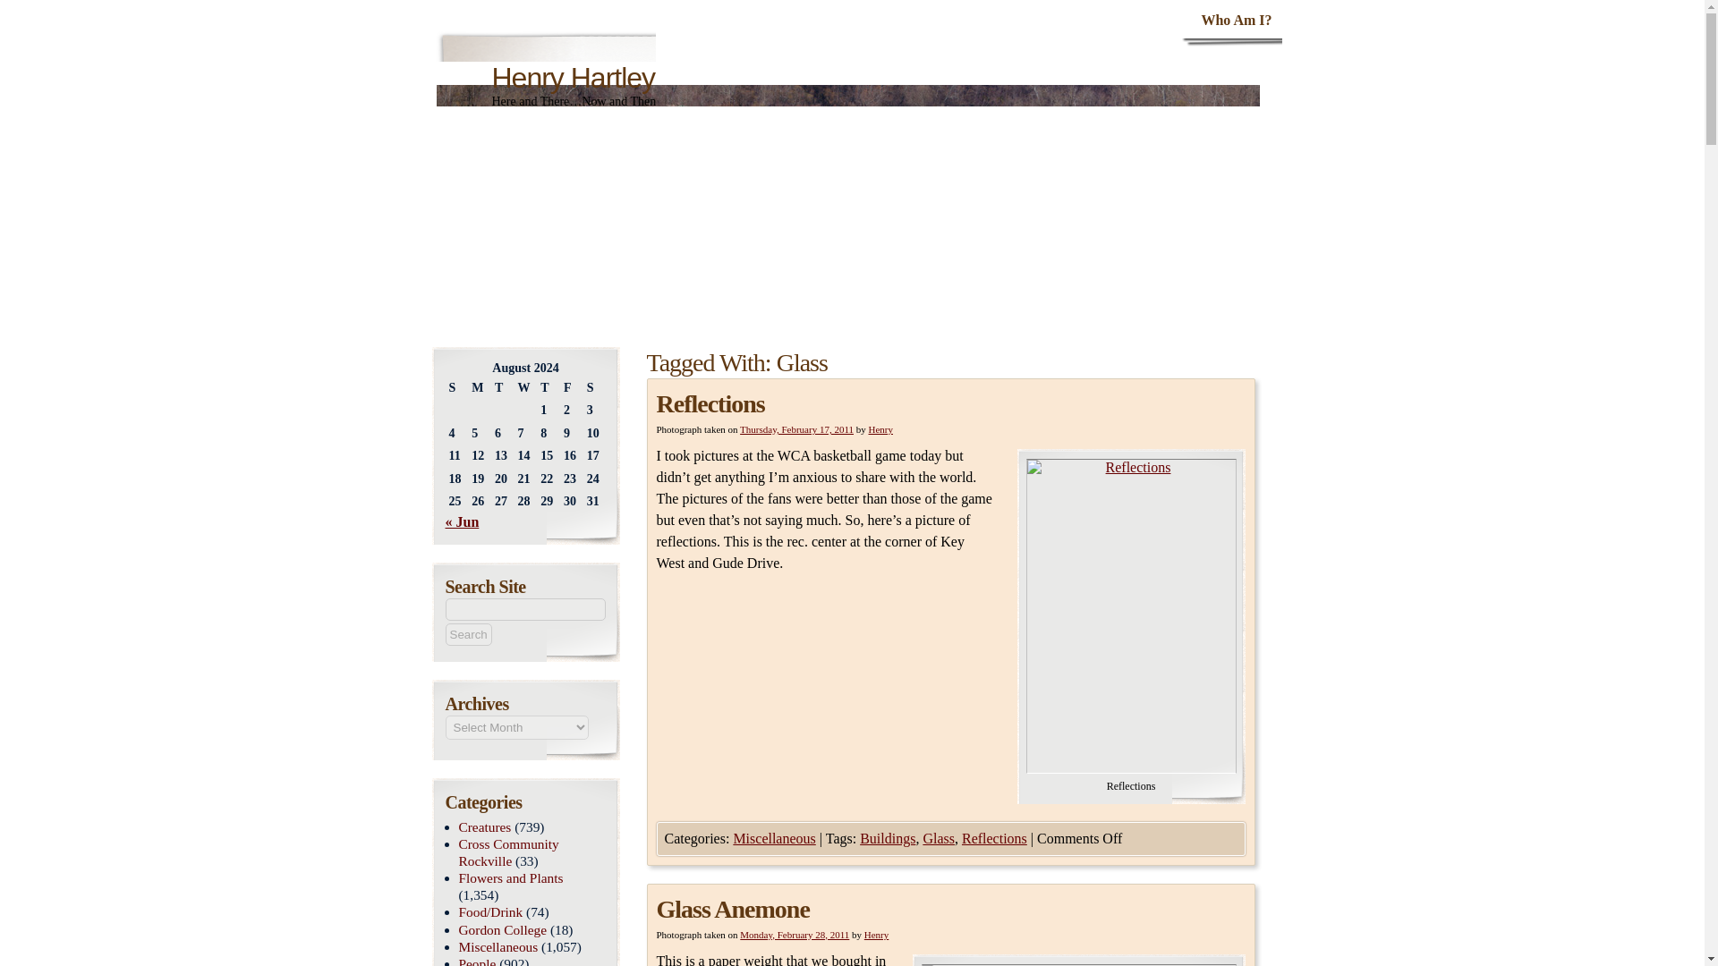 The image size is (1718, 966). What do you see at coordinates (1236, 21) in the screenshot?
I see `Who Am I?` at bounding box center [1236, 21].